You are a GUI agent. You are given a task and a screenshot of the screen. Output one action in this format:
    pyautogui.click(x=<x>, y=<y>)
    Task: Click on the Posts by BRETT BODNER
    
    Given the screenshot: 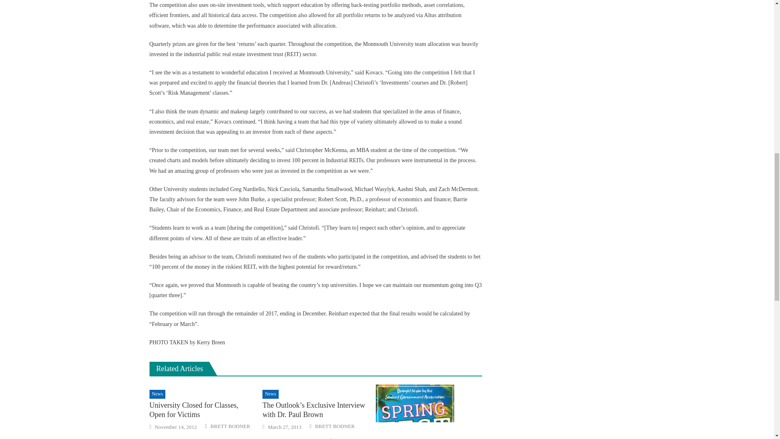 What is the action you would take?
    pyautogui.click(x=230, y=426)
    